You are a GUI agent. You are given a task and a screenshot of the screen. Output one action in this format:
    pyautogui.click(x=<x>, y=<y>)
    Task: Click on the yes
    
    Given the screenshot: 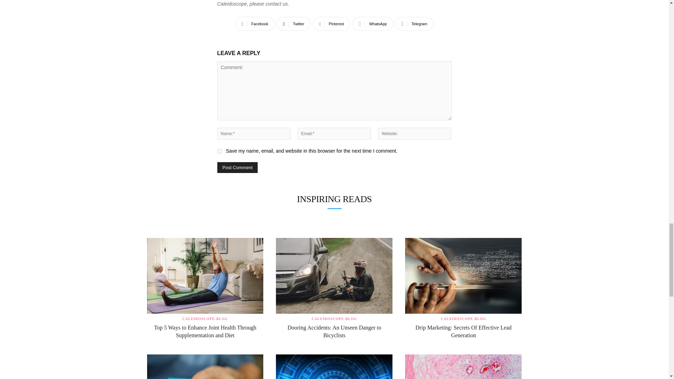 What is the action you would take?
    pyautogui.click(x=219, y=151)
    